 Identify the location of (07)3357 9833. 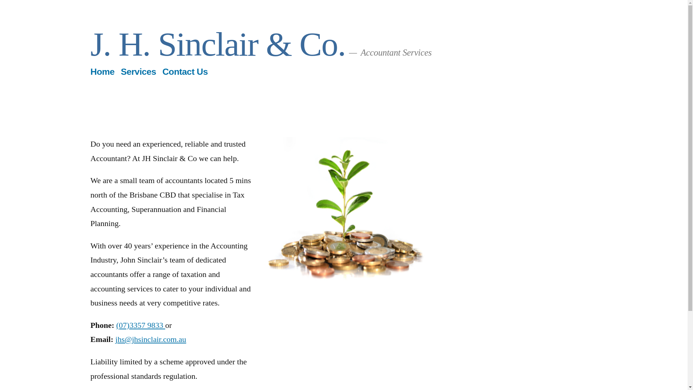
(141, 325).